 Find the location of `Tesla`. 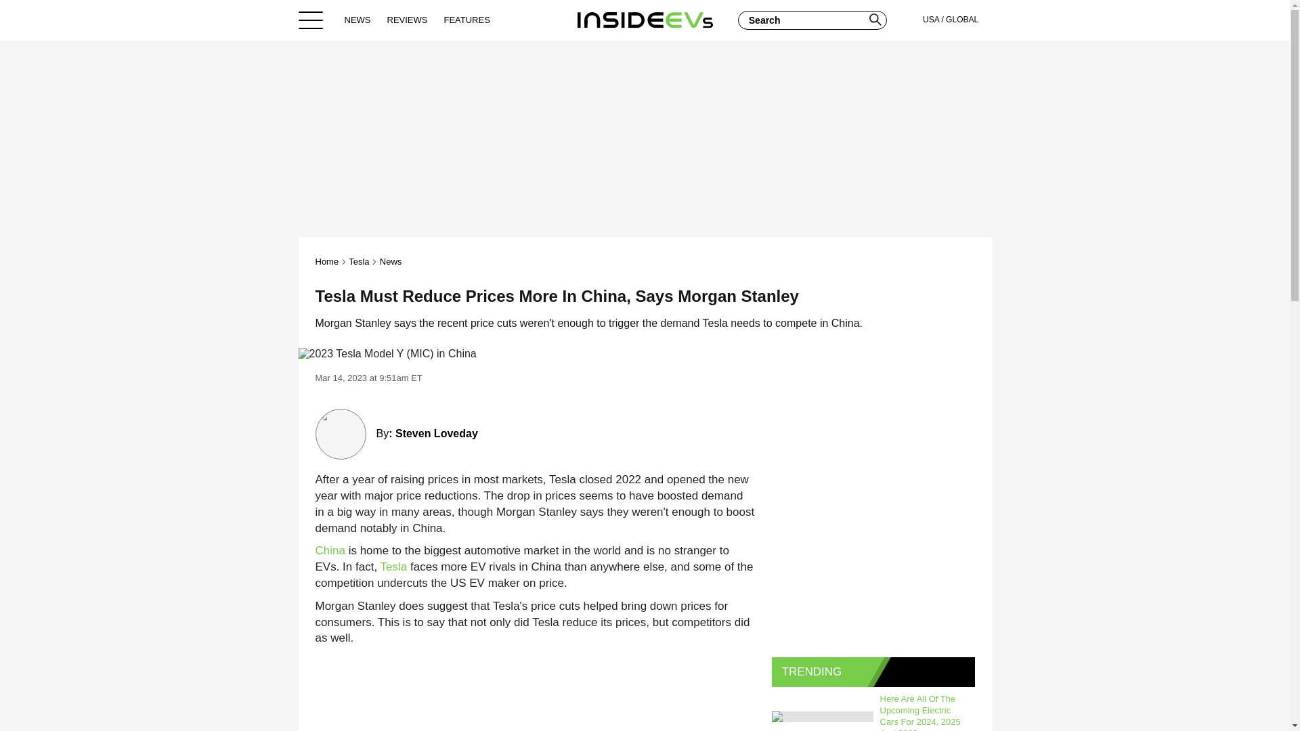

Tesla is located at coordinates (359, 261).